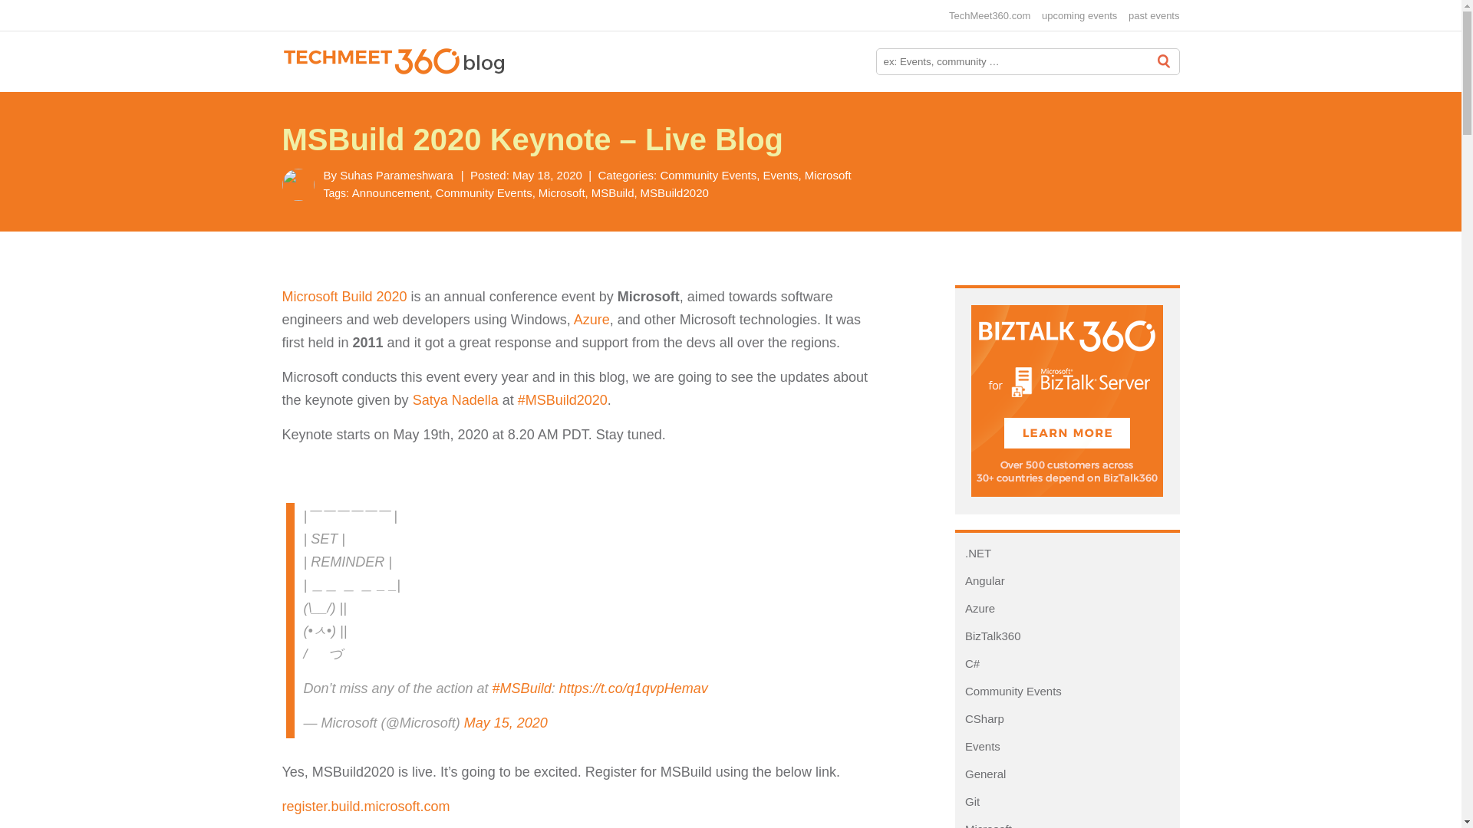 The width and height of the screenshot is (1473, 828). What do you see at coordinates (974, 553) in the screenshot?
I see `.NET` at bounding box center [974, 553].